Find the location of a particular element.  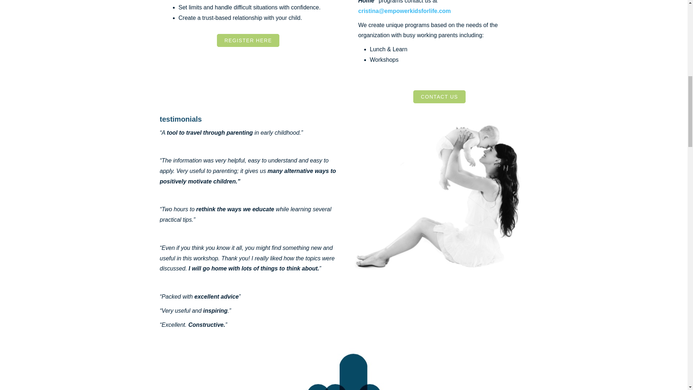

CONTACT US is located at coordinates (439, 97).